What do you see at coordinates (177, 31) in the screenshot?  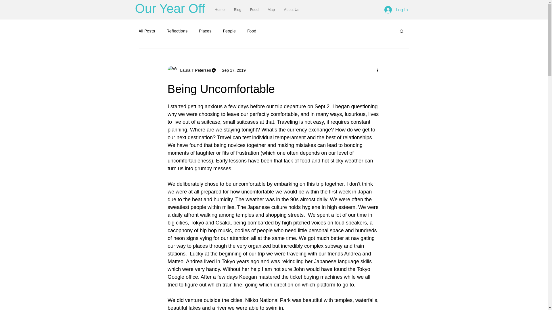 I see `Reflections` at bounding box center [177, 31].